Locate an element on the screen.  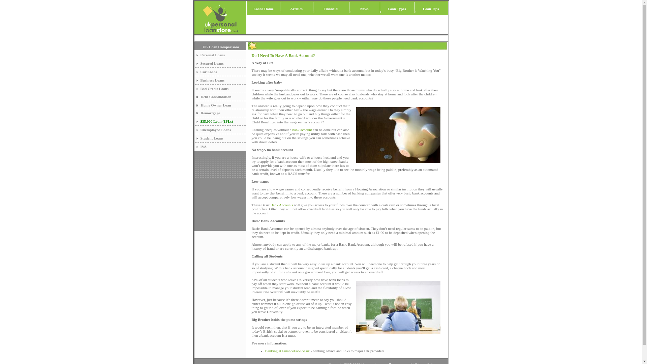
Loan Tips is located at coordinates (431, 9).